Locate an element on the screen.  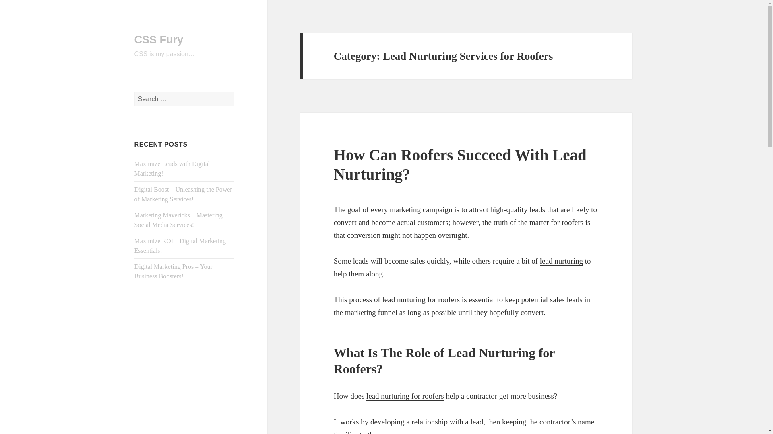
lead nurturing for roofers is located at coordinates (421, 300).